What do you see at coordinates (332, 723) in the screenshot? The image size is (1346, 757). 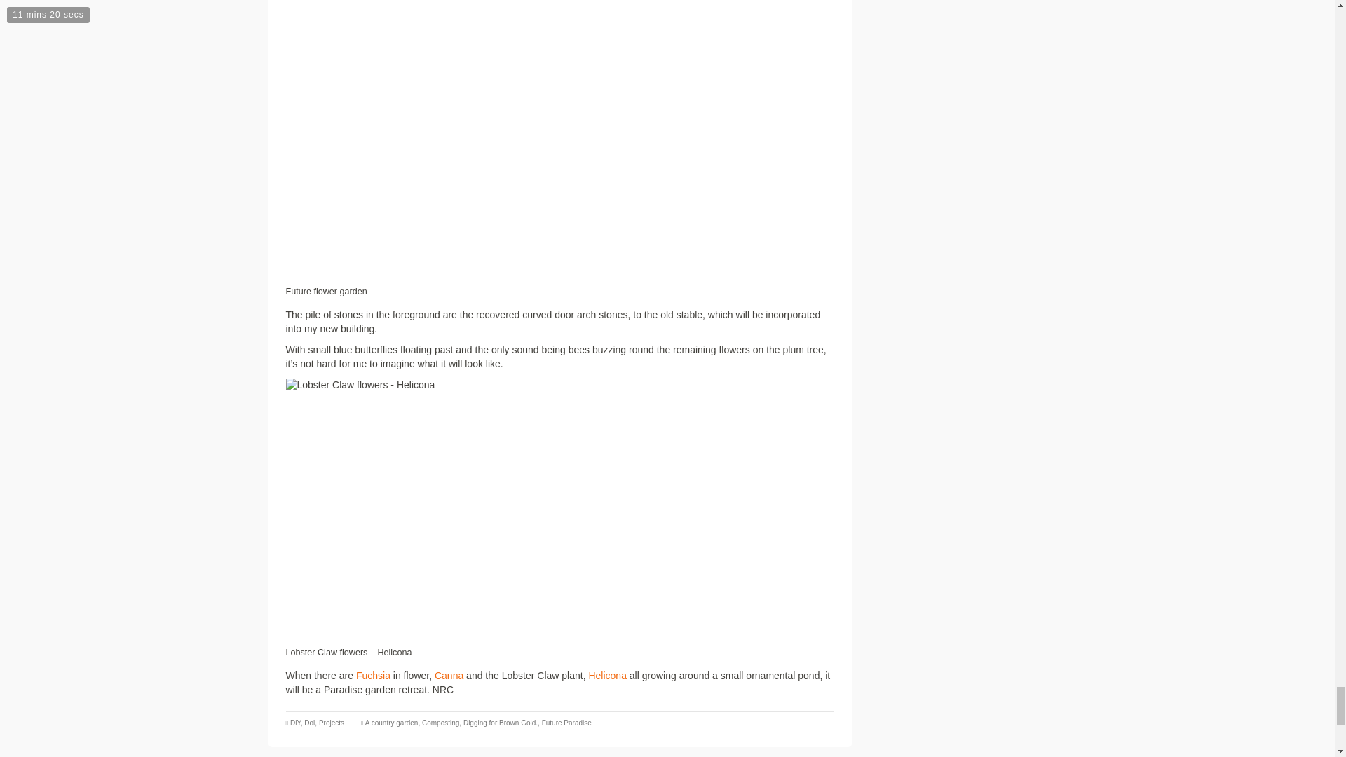 I see `Projects` at bounding box center [332, 723].